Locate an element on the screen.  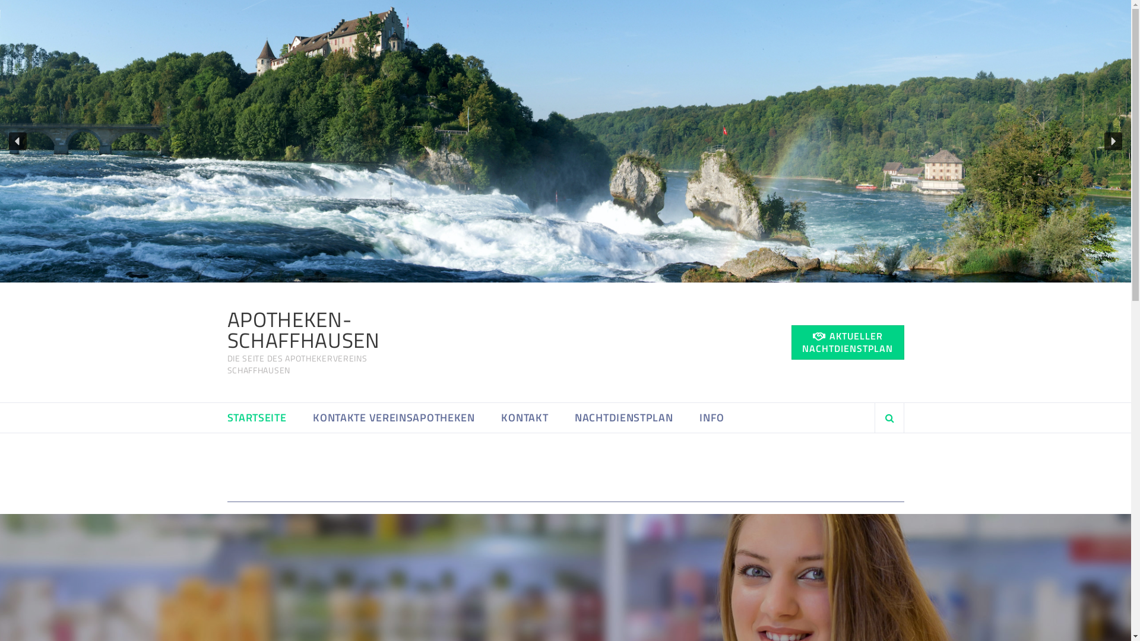
Hledat is located at coordinates (875, 455).